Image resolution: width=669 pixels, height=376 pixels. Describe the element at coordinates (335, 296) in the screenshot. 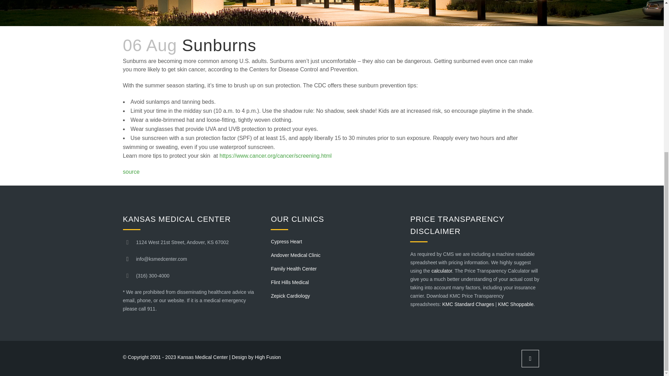

I see `Zepick Cardiology` at that location.